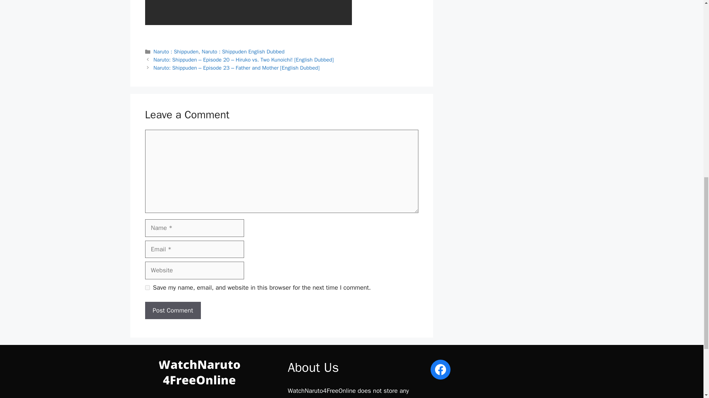 This screenshot has height=398, width=709. I want to click on Previous, so click(244, 60).